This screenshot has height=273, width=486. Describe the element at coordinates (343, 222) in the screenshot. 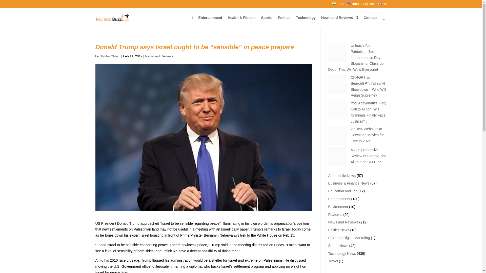

I see `News and Reviews` at that location.